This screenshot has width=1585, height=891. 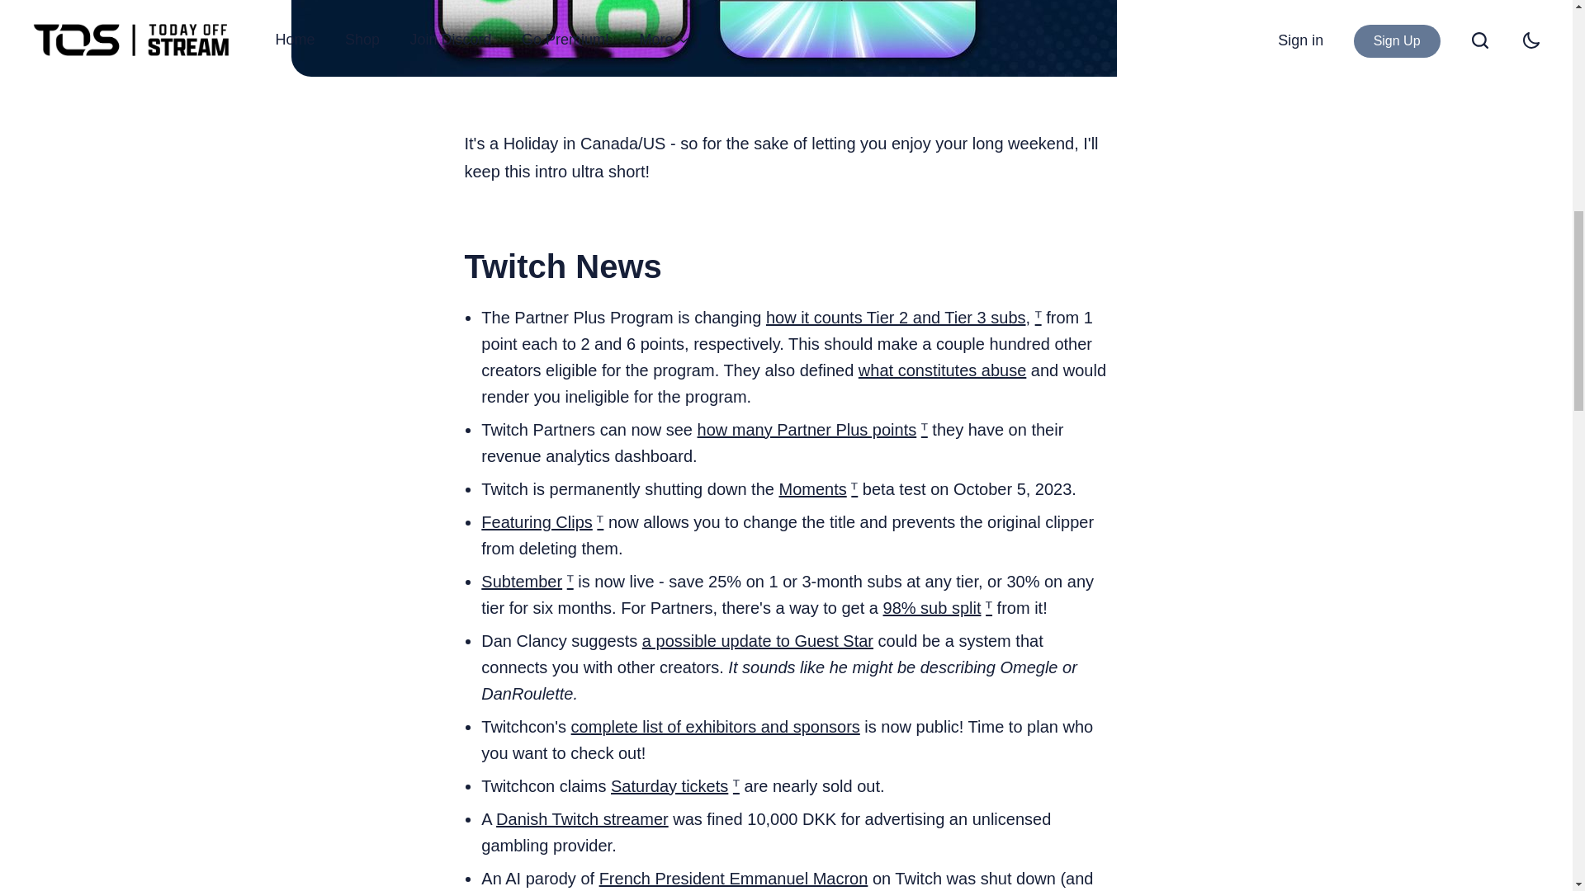 I want to click on how many Partner Plus points, so click(x=807, y=429).